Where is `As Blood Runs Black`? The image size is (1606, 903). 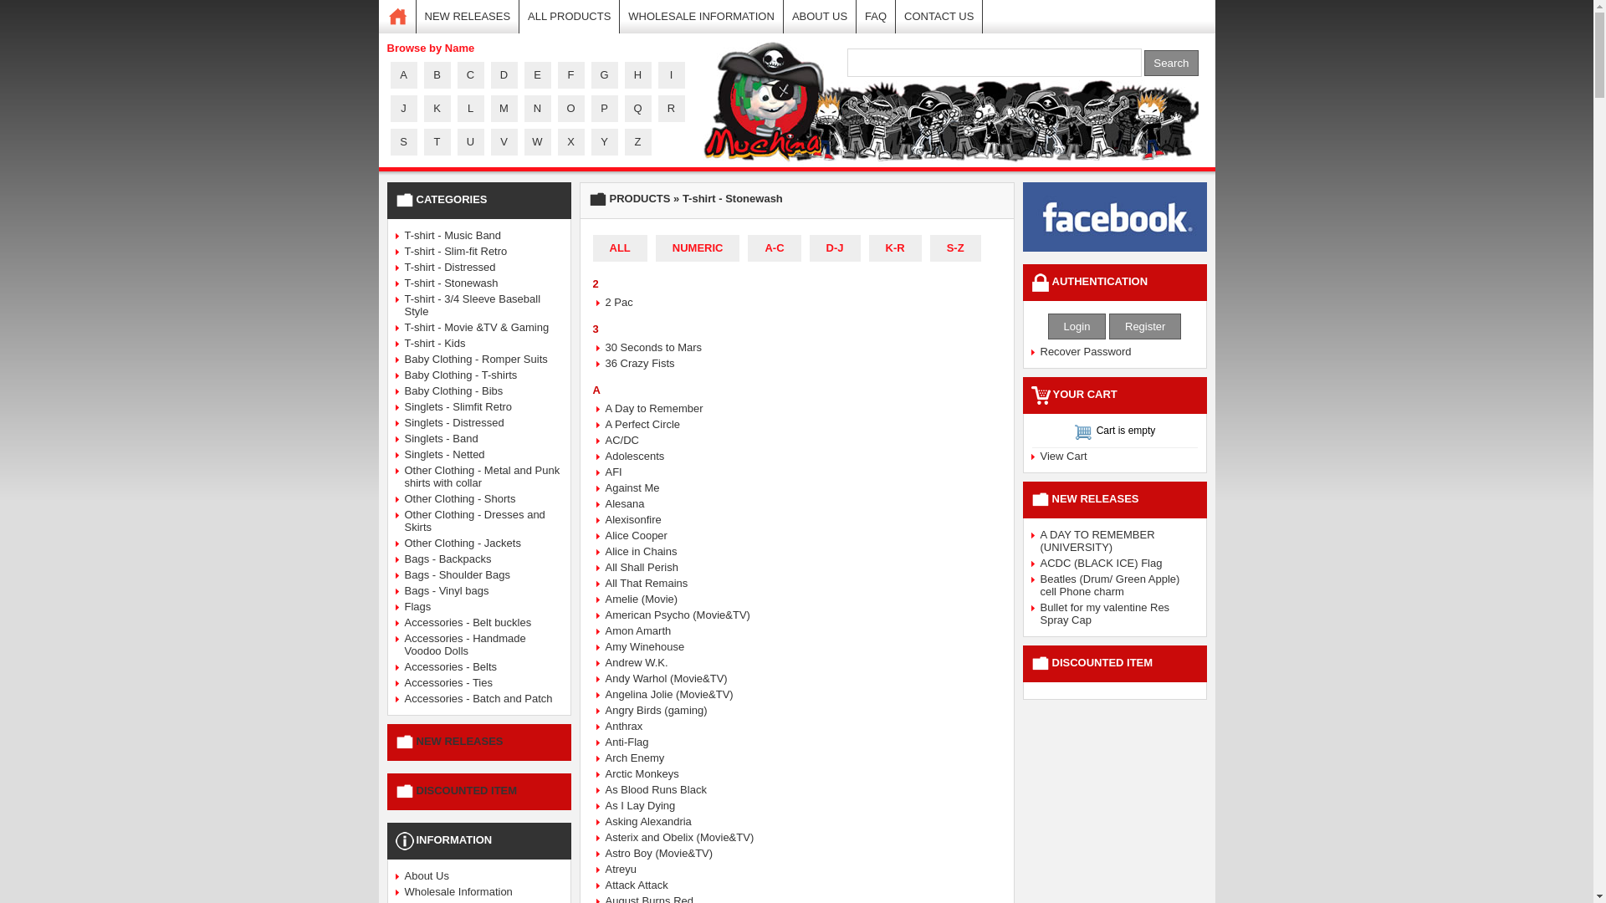
As Blood Runs Black is located at coordinates (656, 789).